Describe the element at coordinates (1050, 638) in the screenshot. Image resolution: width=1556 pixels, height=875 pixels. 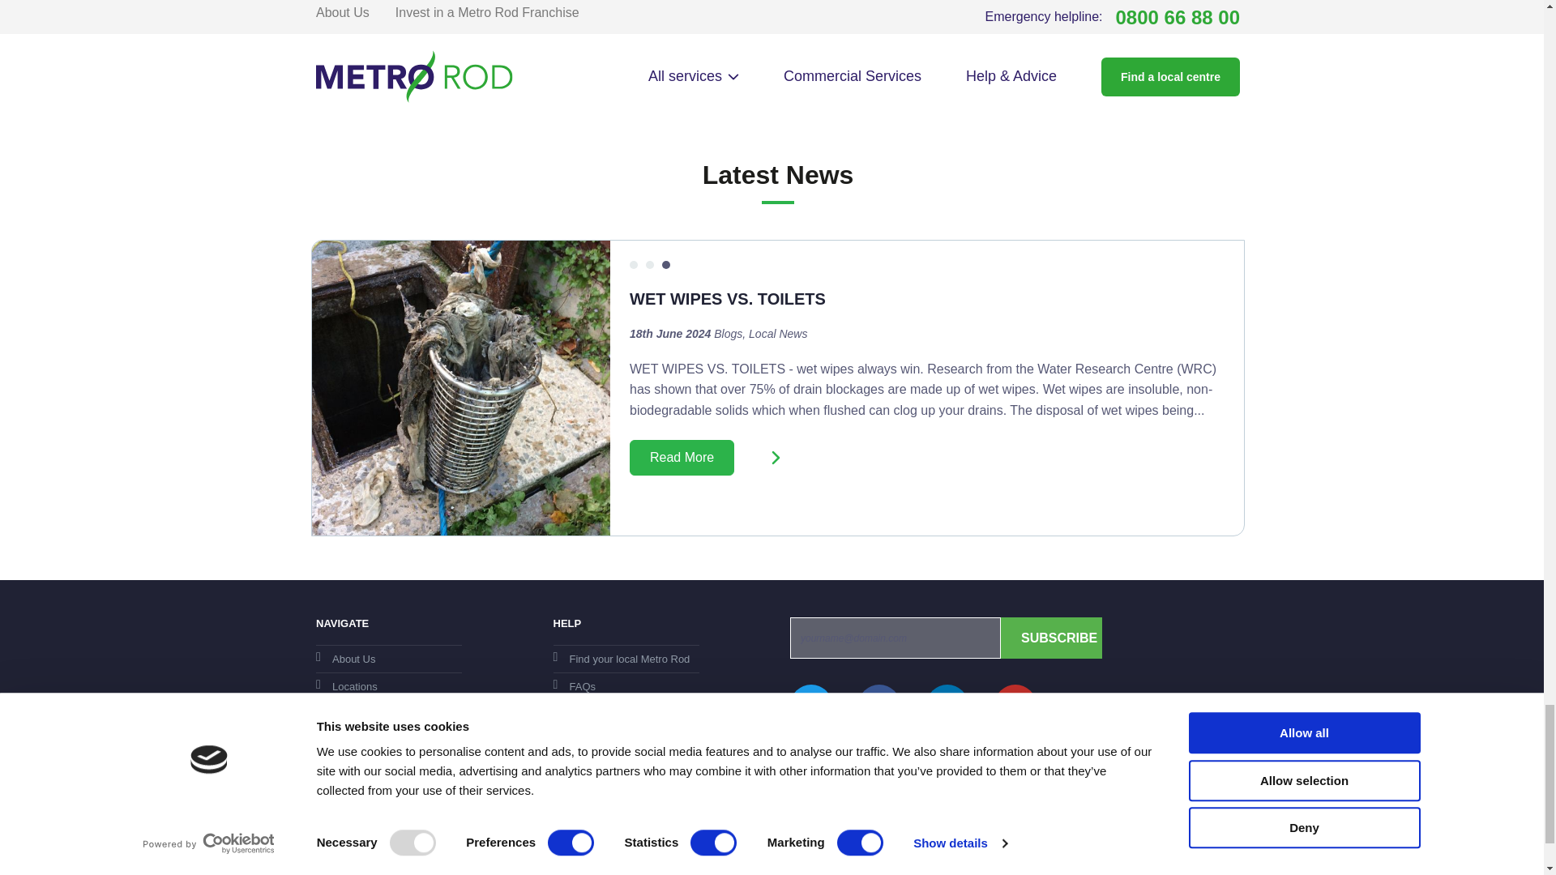
I see `SUBSCRIBE` at that location.